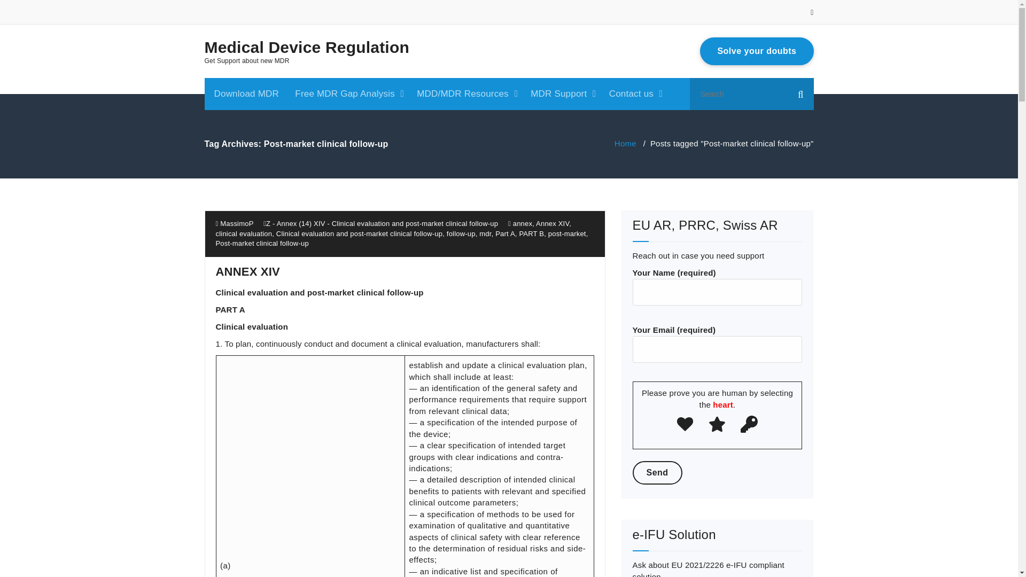 This screenshot has height=577, width=1026. Describe the element at coordinates (757, 51) in the screenshot. I see `Solve your doubts` at that location.